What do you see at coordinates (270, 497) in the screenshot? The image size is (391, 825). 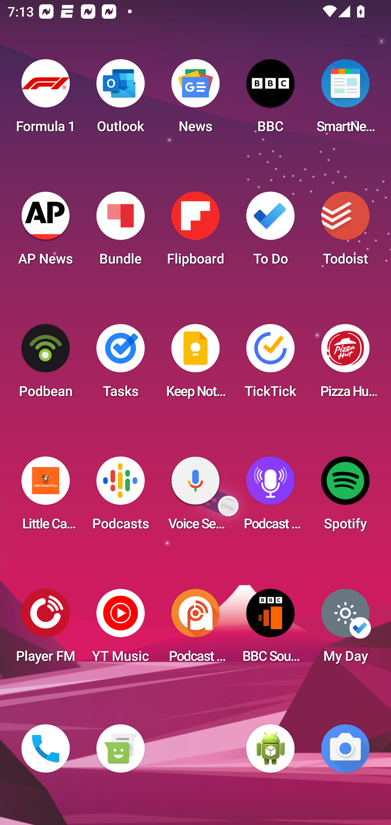 I see `Podcast Player` at bounding box center [270, 497].